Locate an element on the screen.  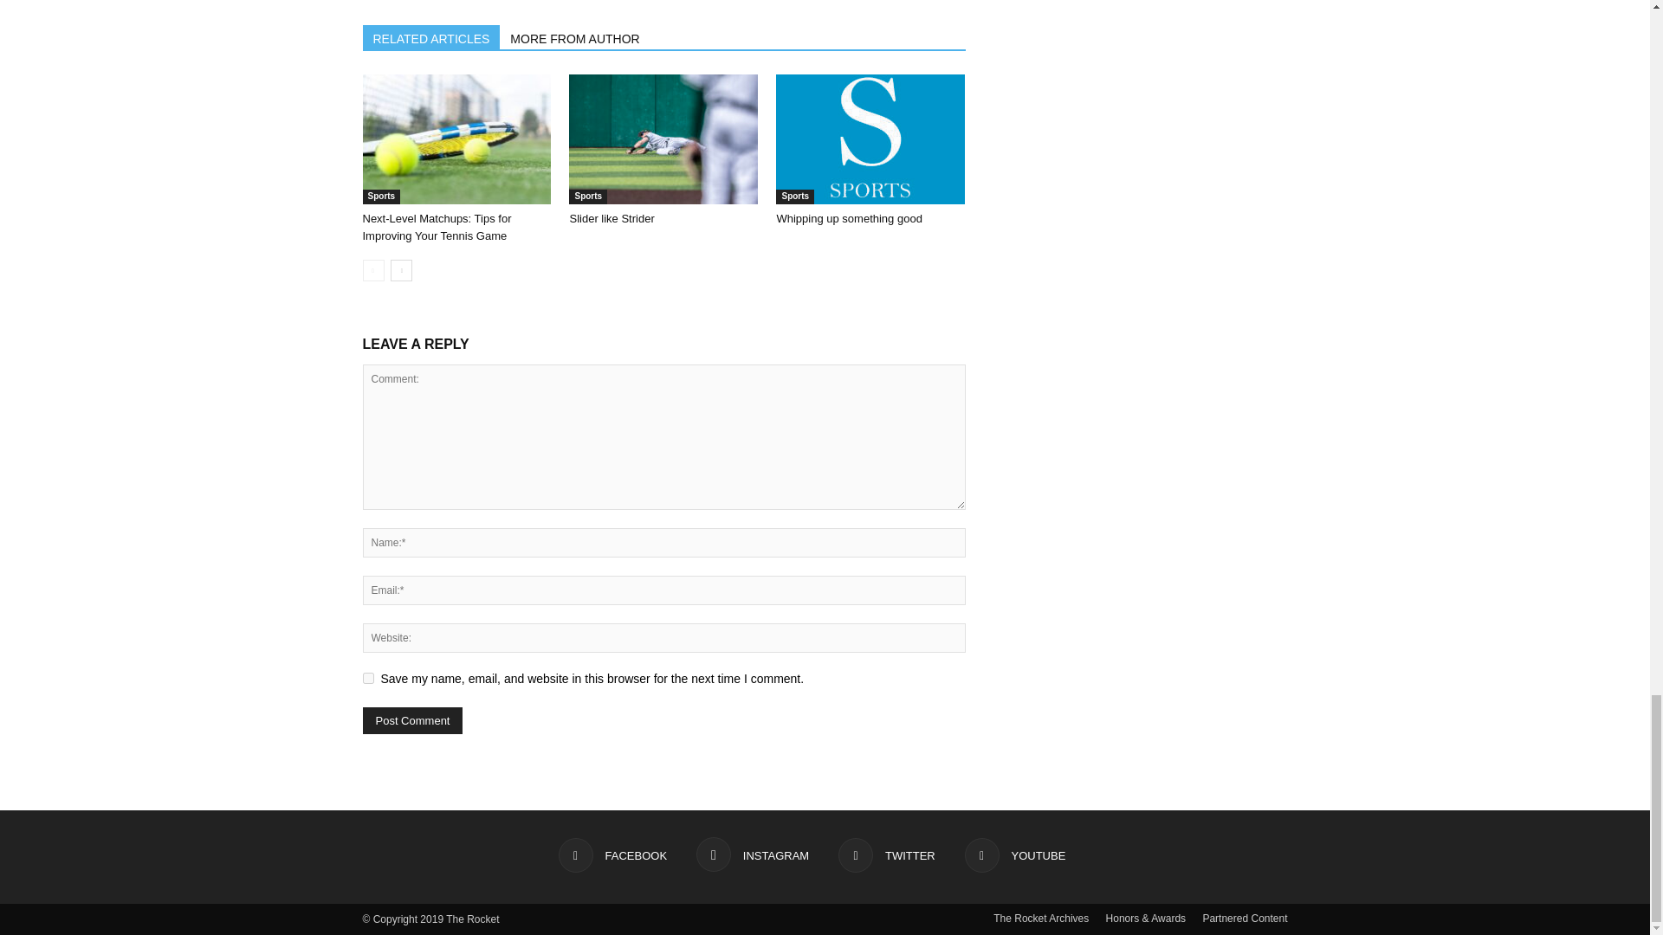
Post Comment is located at coordinates (412, 720).